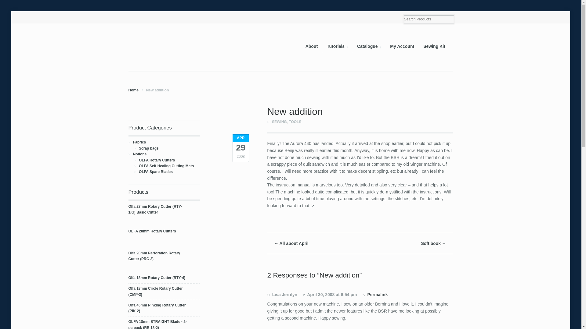 This screenshot has height=329, width=586. Describe the element at coordinates (375, 295) in the screenshot. I see `Permalink` at that location.